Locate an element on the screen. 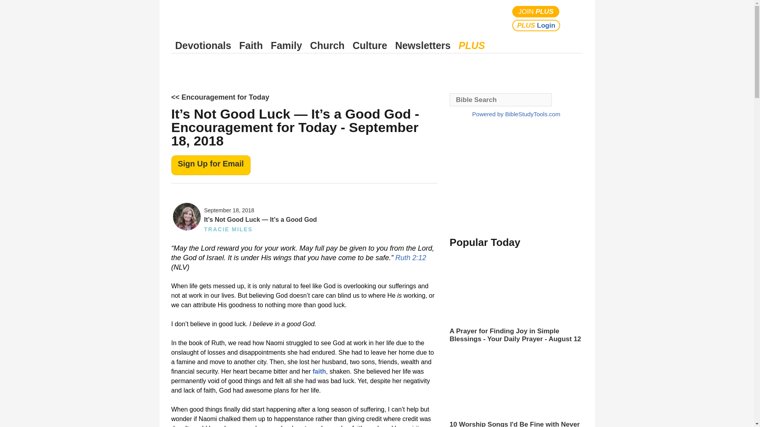  Family is located at coordinates (286, 45).